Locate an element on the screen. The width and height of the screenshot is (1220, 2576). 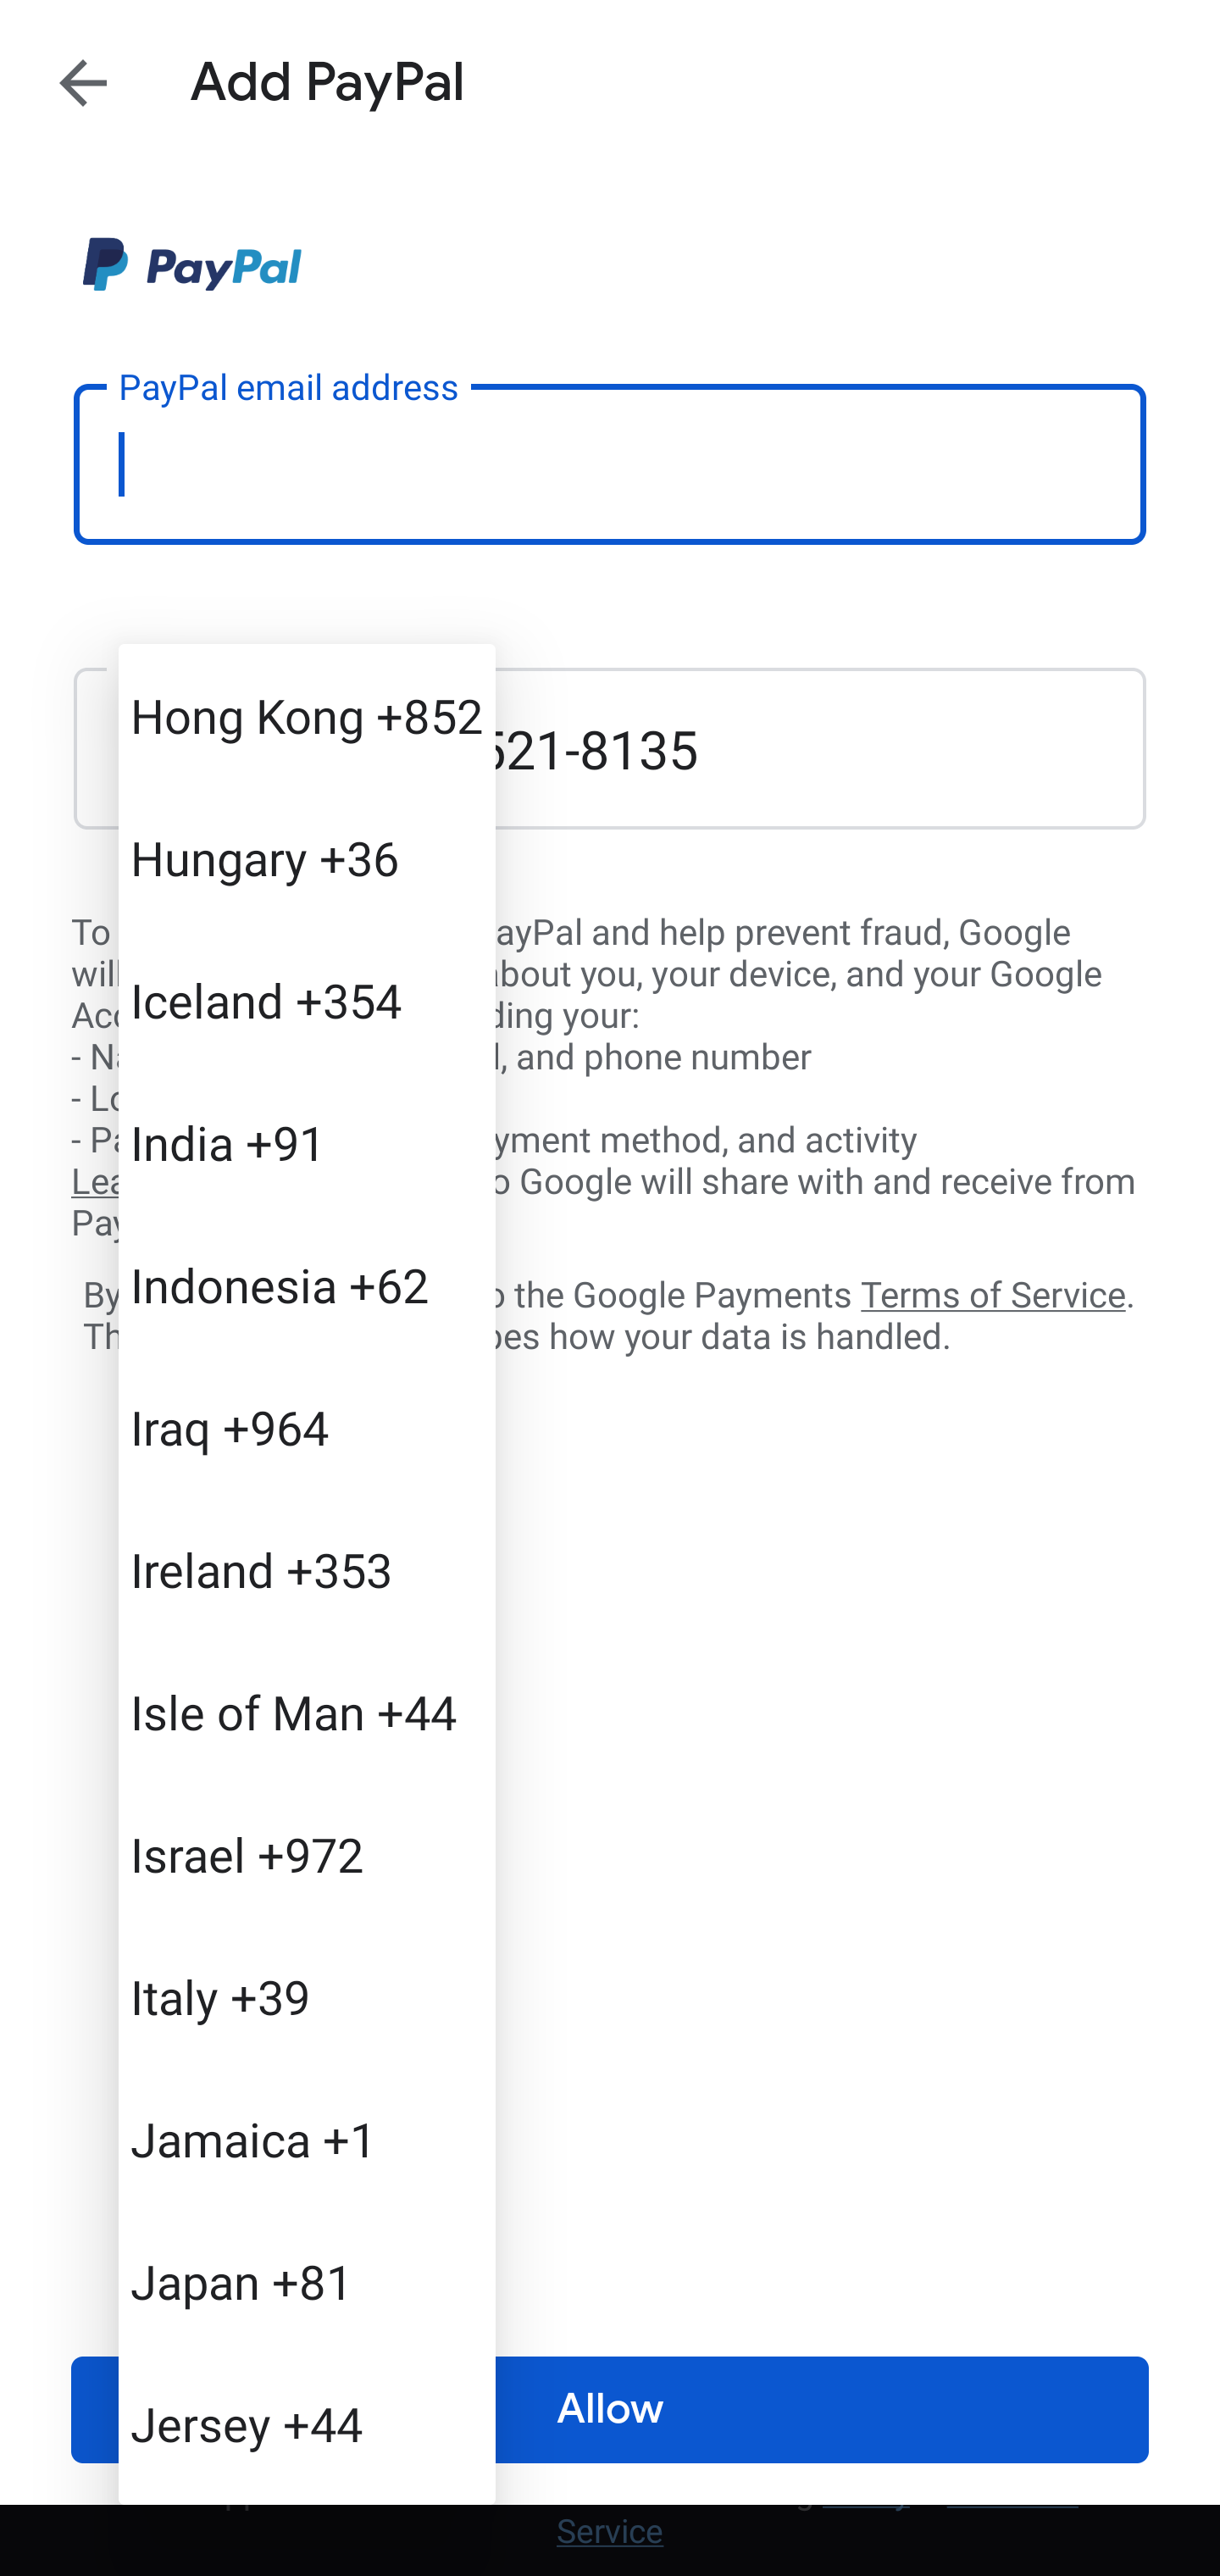
Jersey +44 is located at coordinates (307, 2422).